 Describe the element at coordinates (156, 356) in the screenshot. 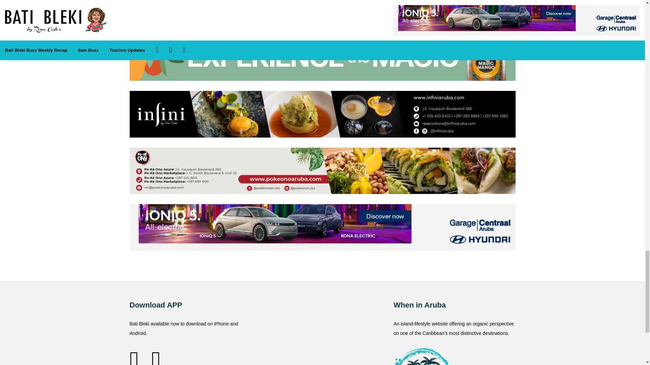

I see `Go to Google Play` at that location.